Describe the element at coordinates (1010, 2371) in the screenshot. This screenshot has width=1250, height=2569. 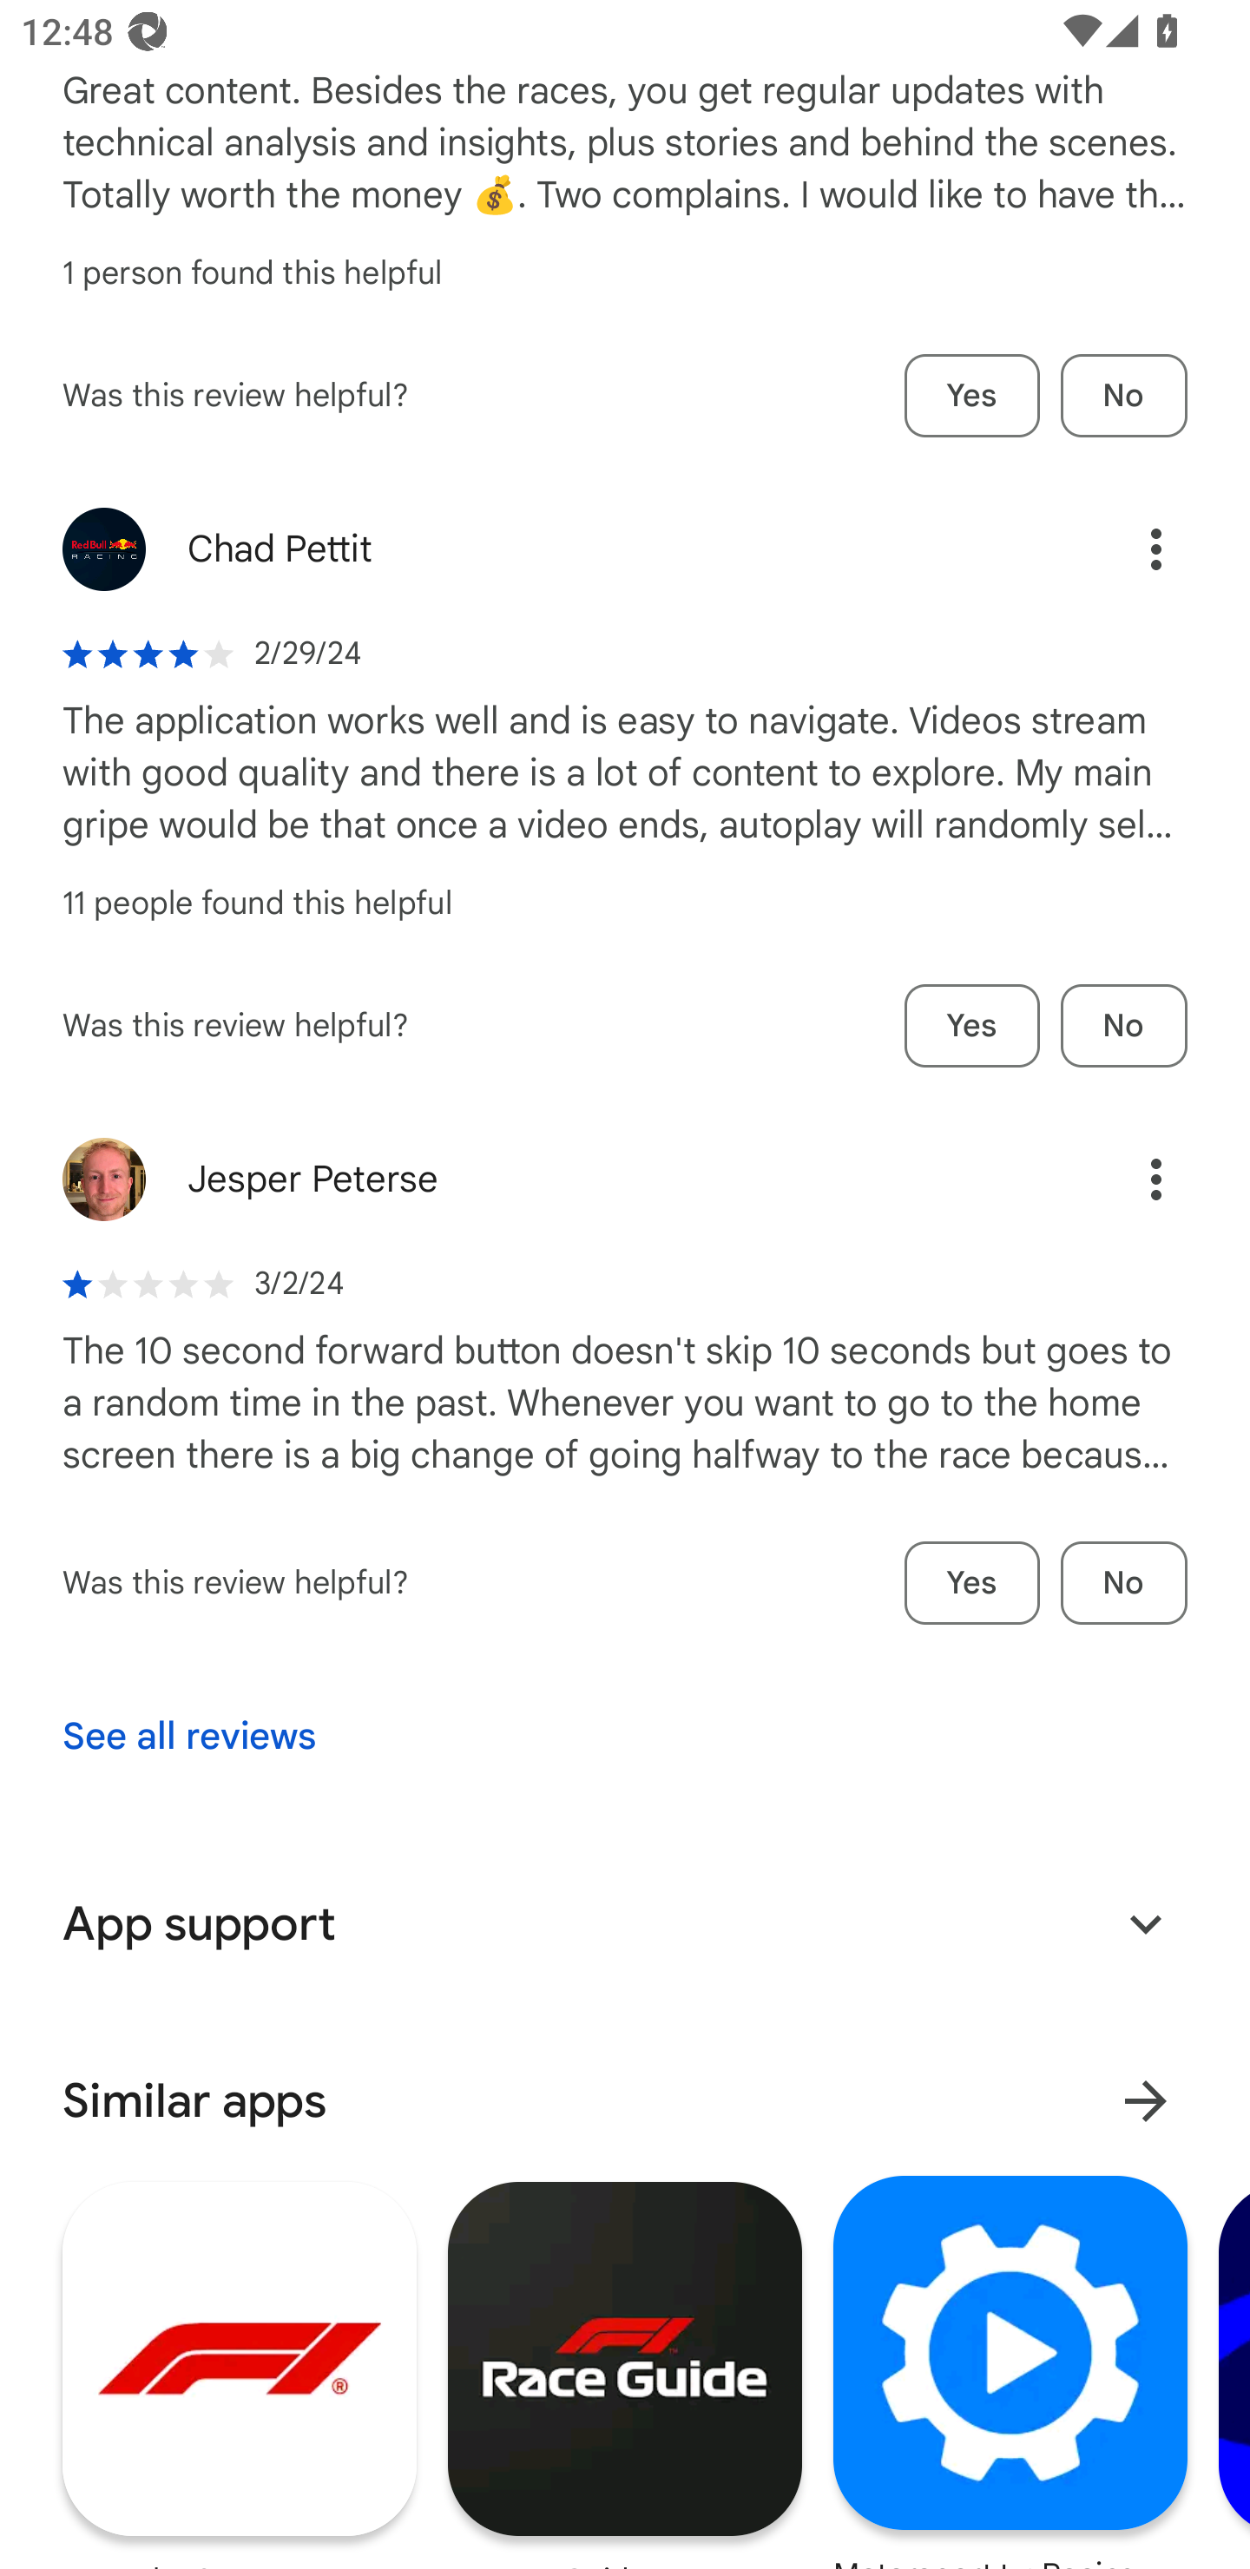
I see `Motorsport.tv: Racing Videos
Star rating: 3.7
` at that location.